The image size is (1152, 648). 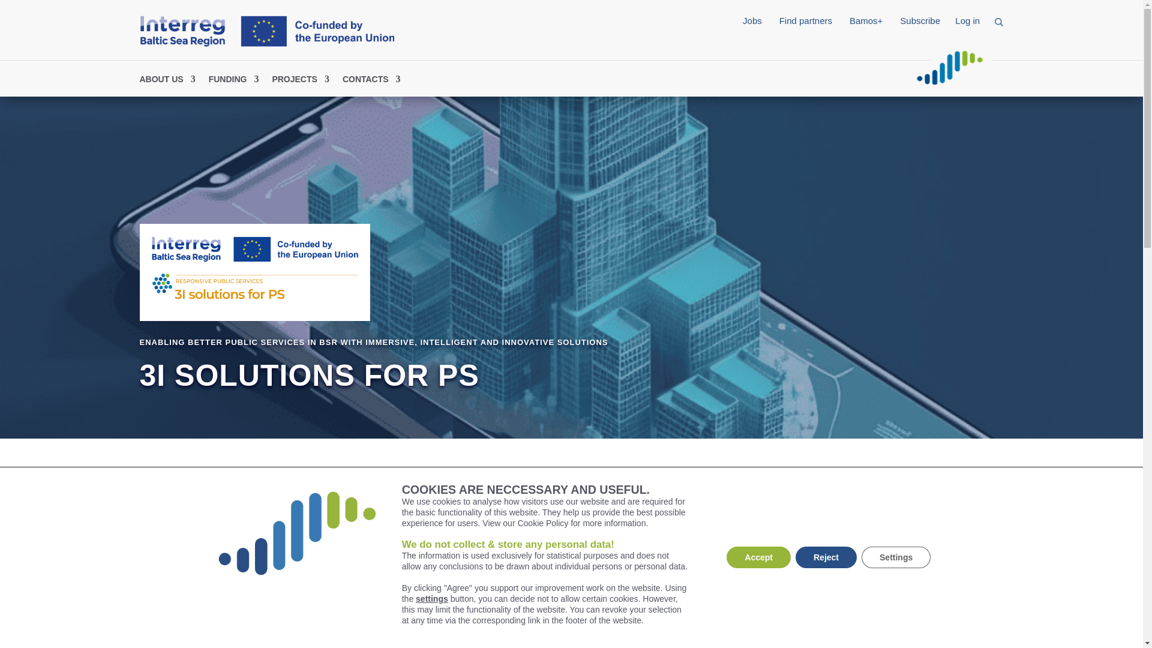 What do you see at coordinates (300, 82) in the screenshot?
I see `PROJECTS` at bounding box center [300, 82].